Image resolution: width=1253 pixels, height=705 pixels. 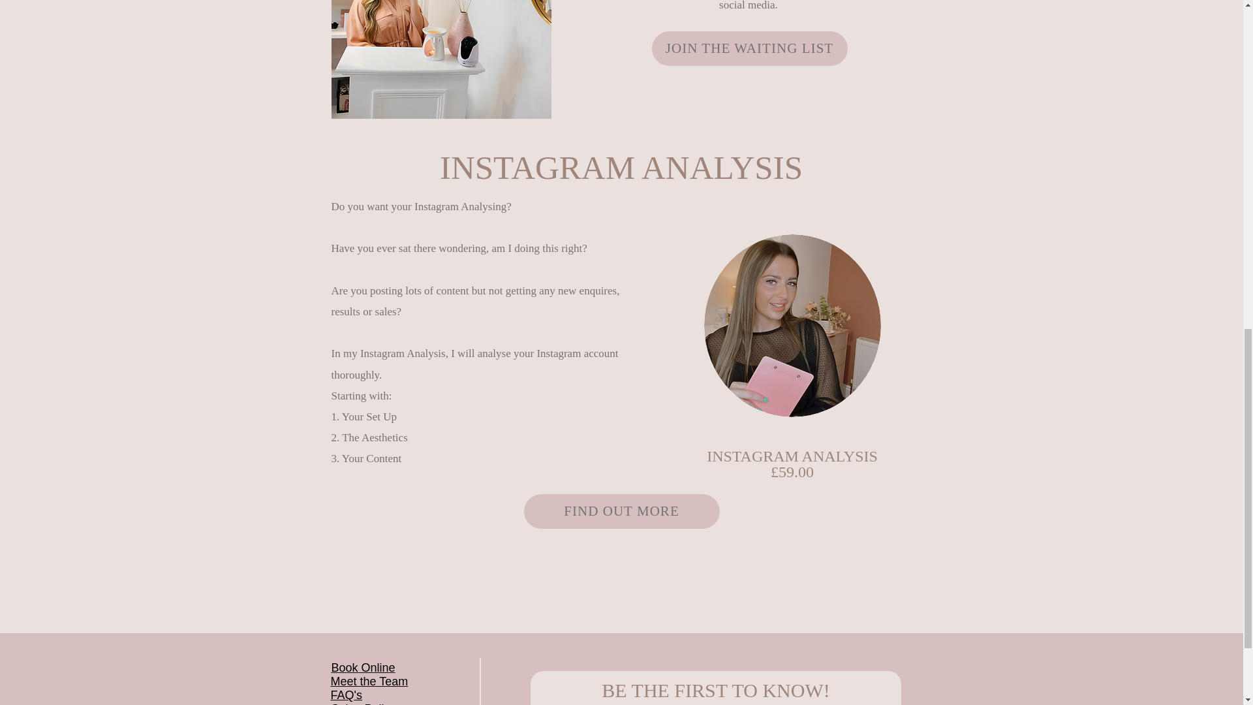 I want to click on Salon Policy, so click(x=364, y=704).